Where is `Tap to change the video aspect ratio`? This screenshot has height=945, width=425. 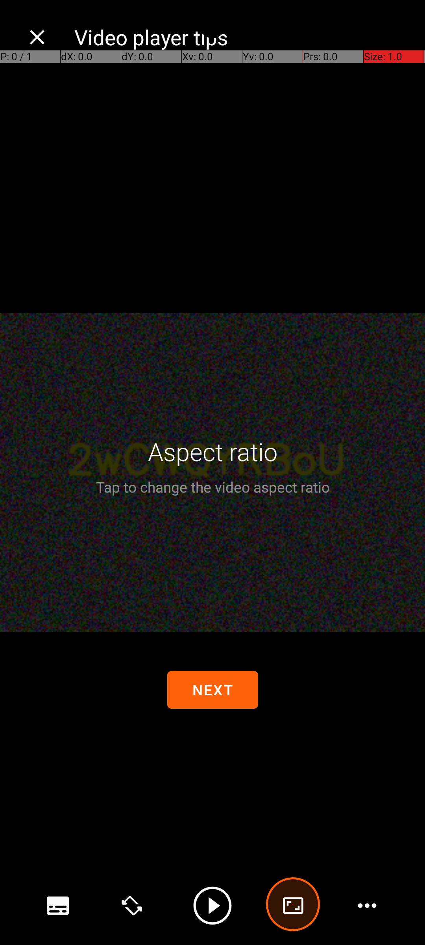
Tap to change the video aspect ratio is located at coordinates (213, 487).